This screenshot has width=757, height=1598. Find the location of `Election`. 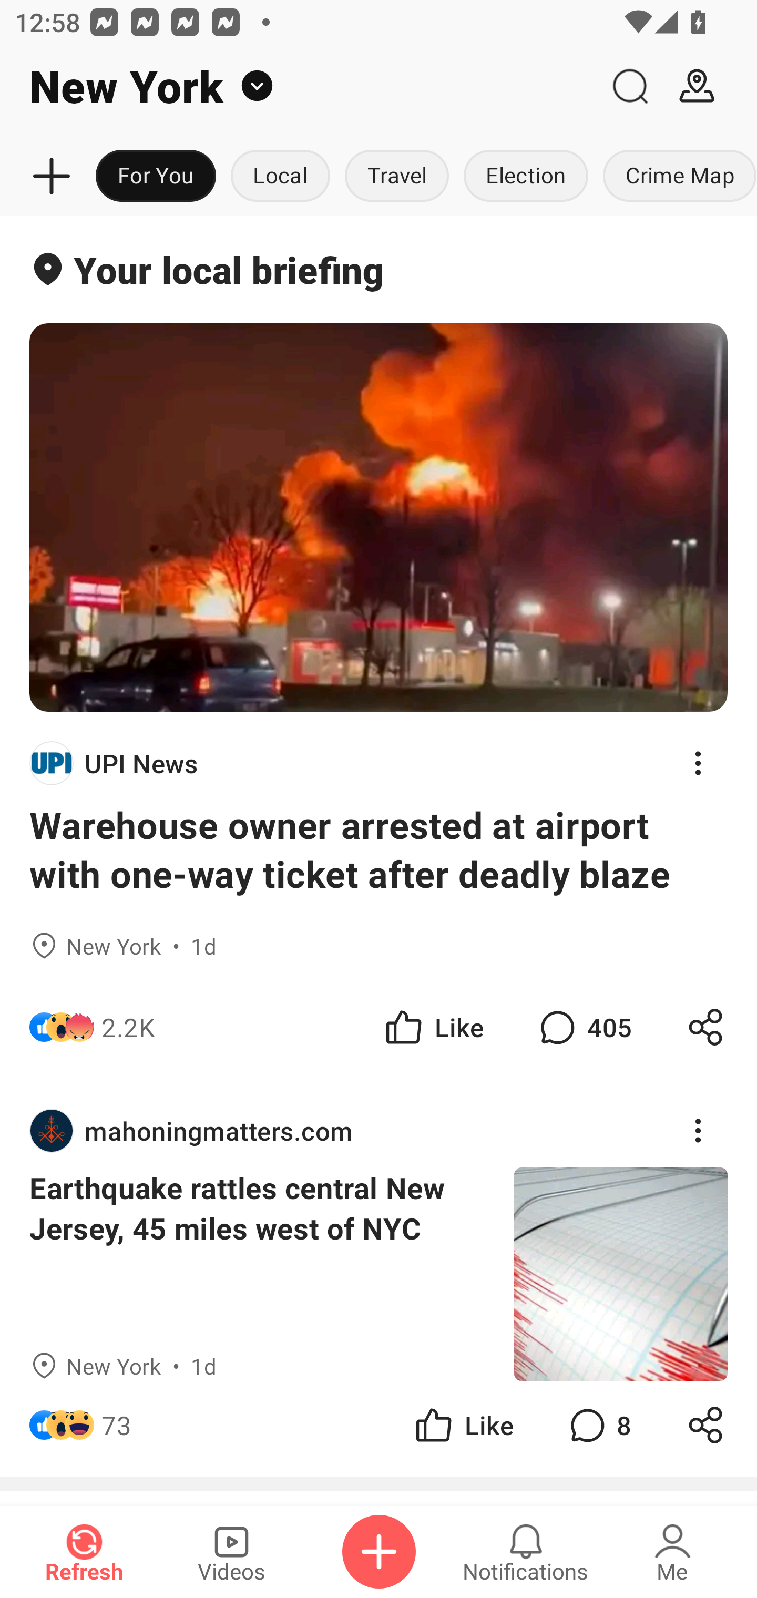

Election is located at coordinates (526, 177).